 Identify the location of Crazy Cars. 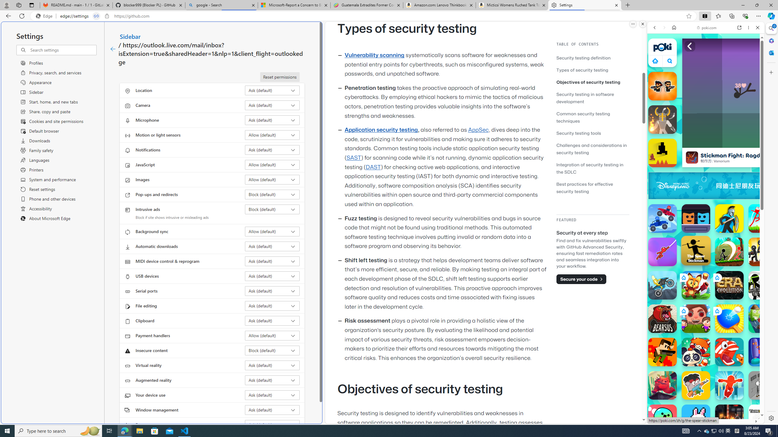
(766, 310).